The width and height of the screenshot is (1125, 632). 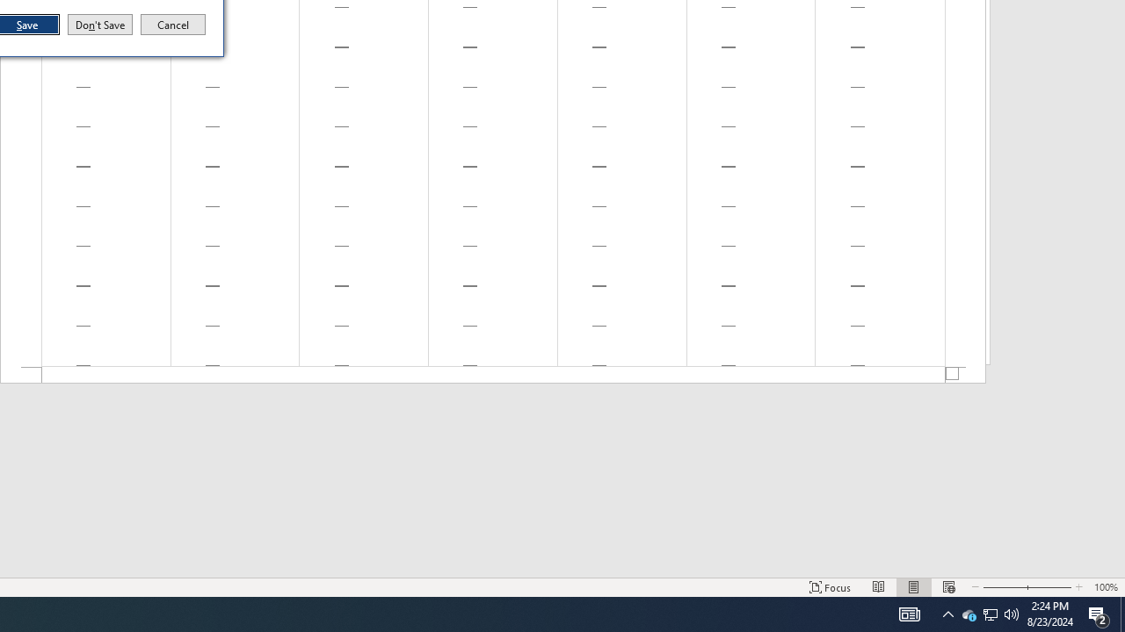 I want to click on Cancel, so click(x=173, y=25).